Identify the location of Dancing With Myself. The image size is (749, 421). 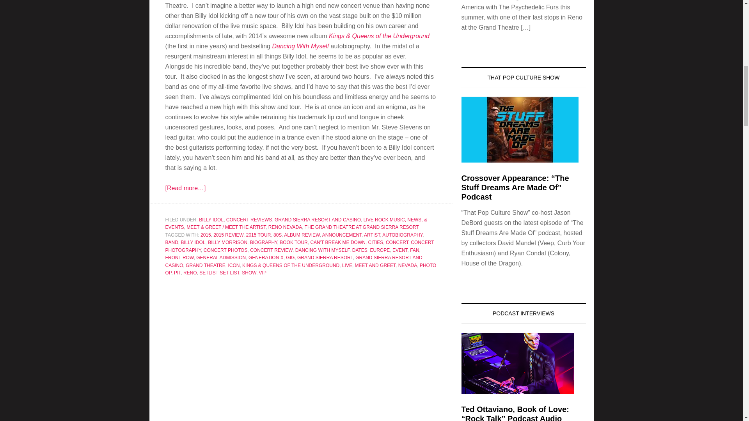
(300, 46).